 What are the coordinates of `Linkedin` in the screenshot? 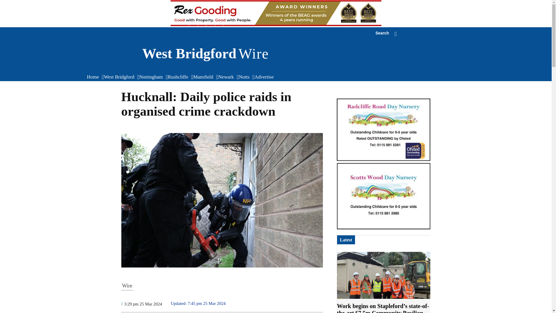 It's located at (180, 77).